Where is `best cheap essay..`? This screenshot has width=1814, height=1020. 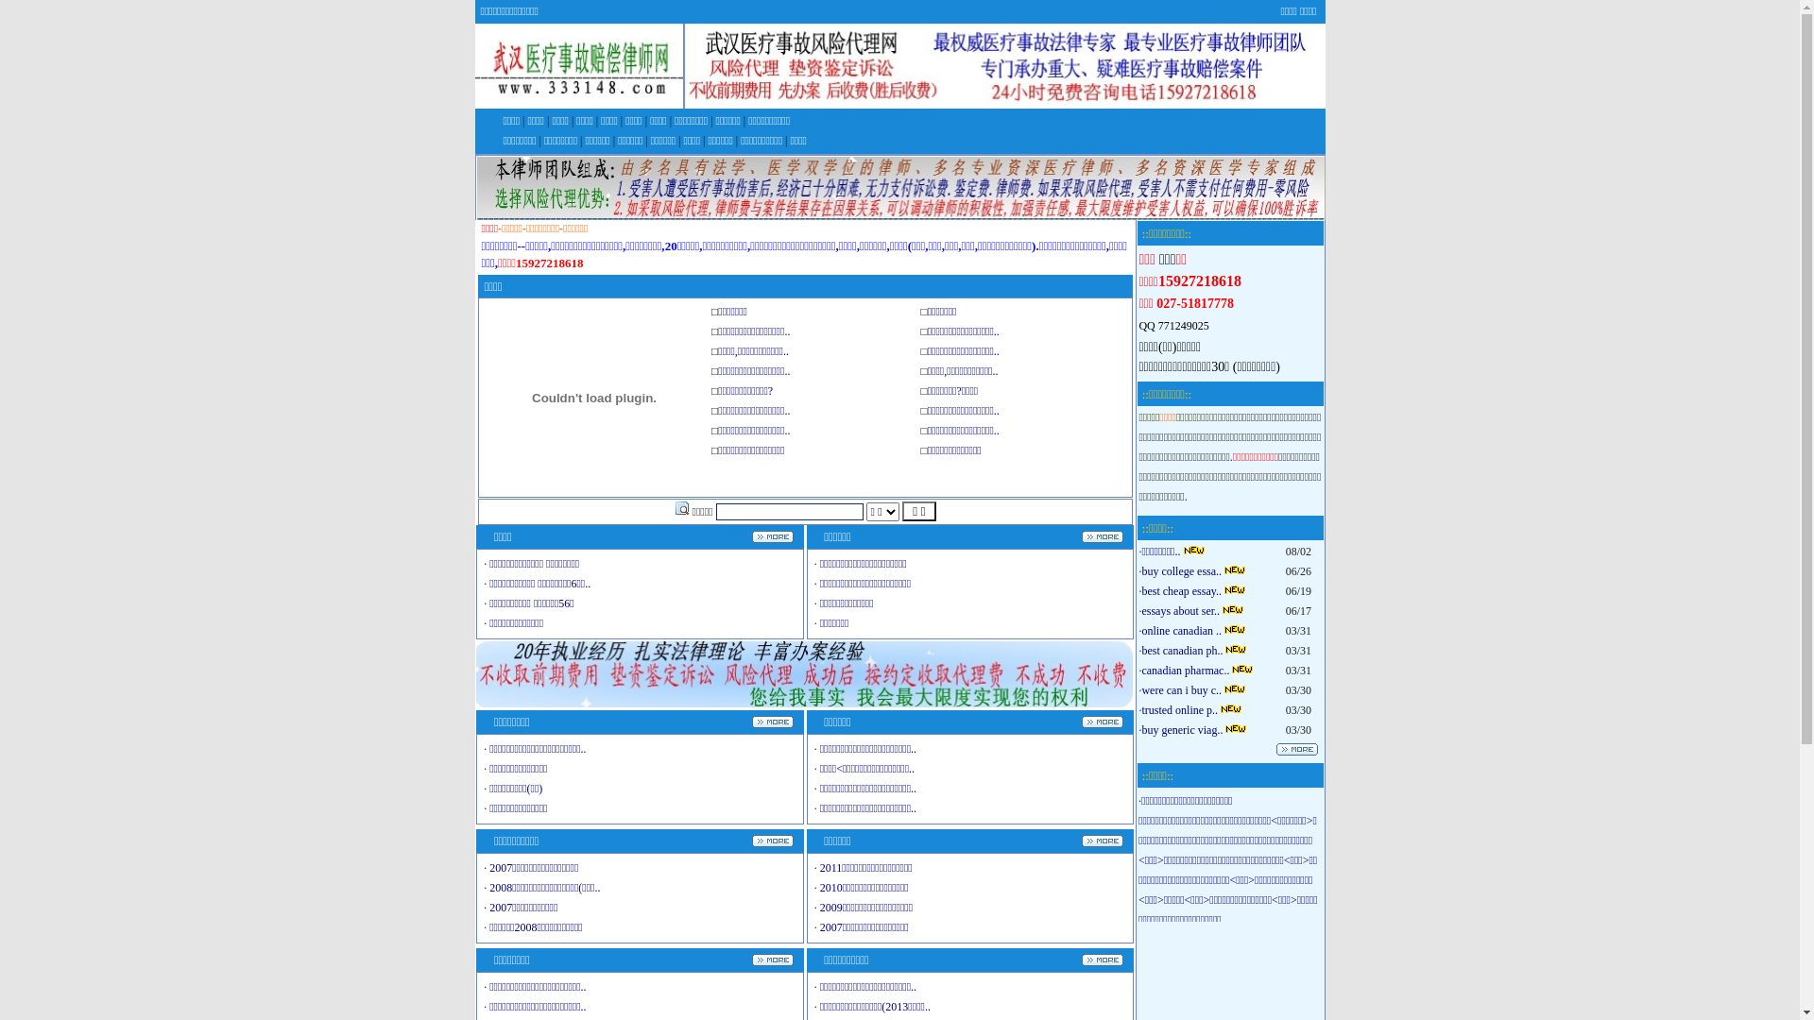
best cheap essay.. is located at coordinates (1181, 591).